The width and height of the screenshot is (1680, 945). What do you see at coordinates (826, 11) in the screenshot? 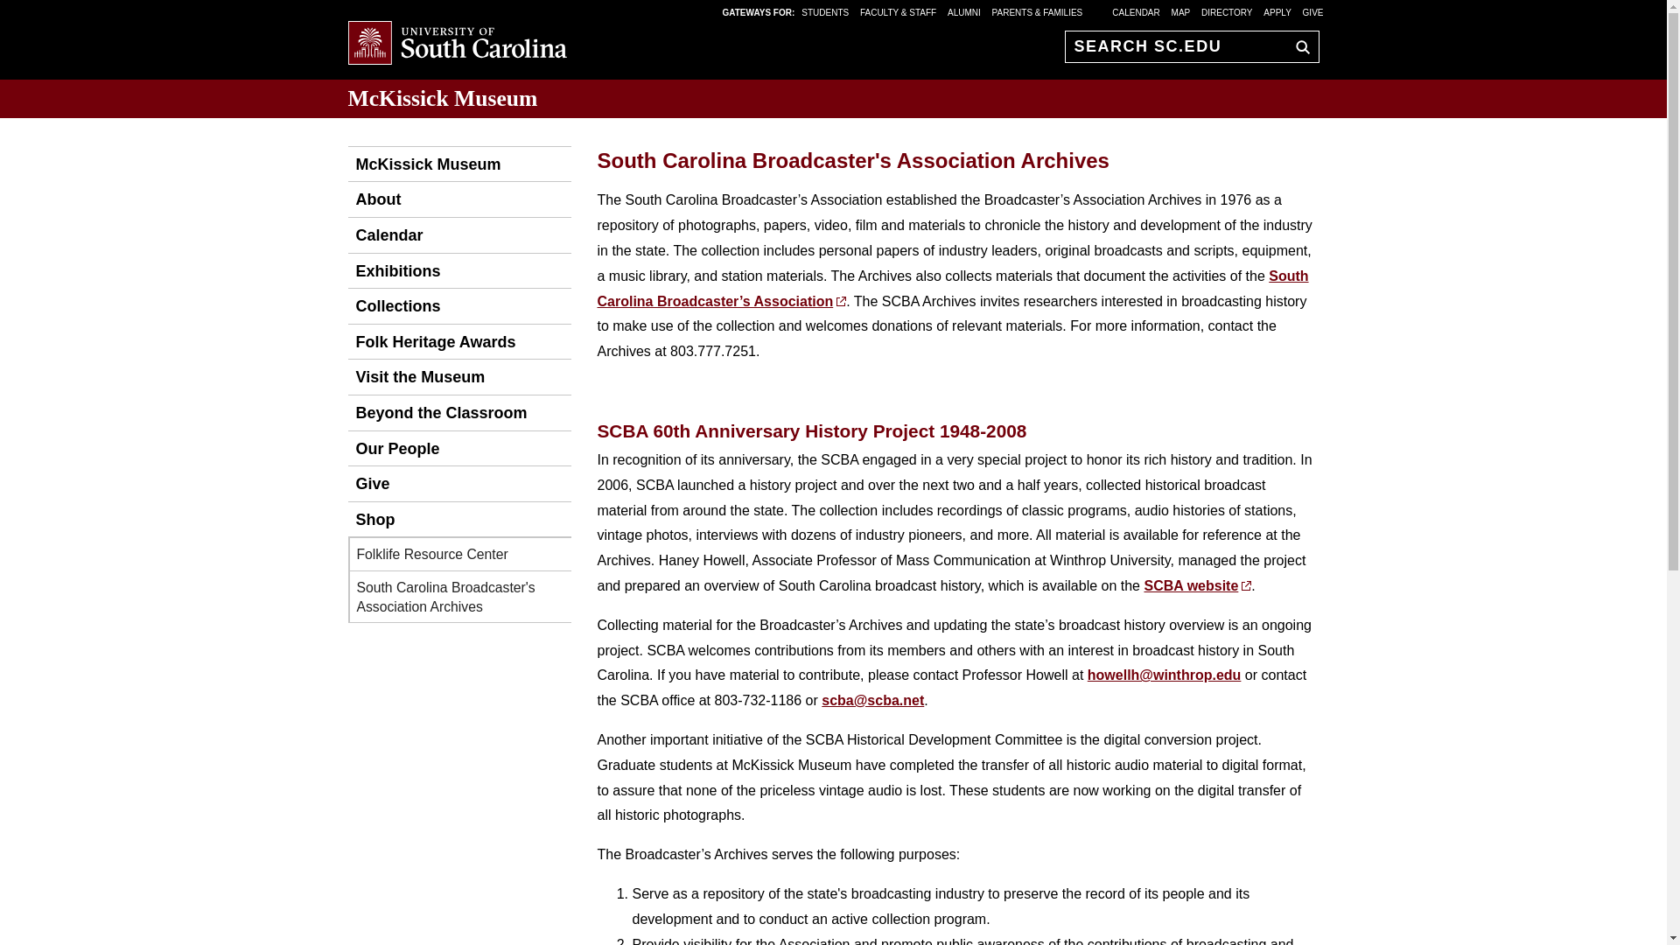
I see `STUDENTS` at bounding box center [826, 11].